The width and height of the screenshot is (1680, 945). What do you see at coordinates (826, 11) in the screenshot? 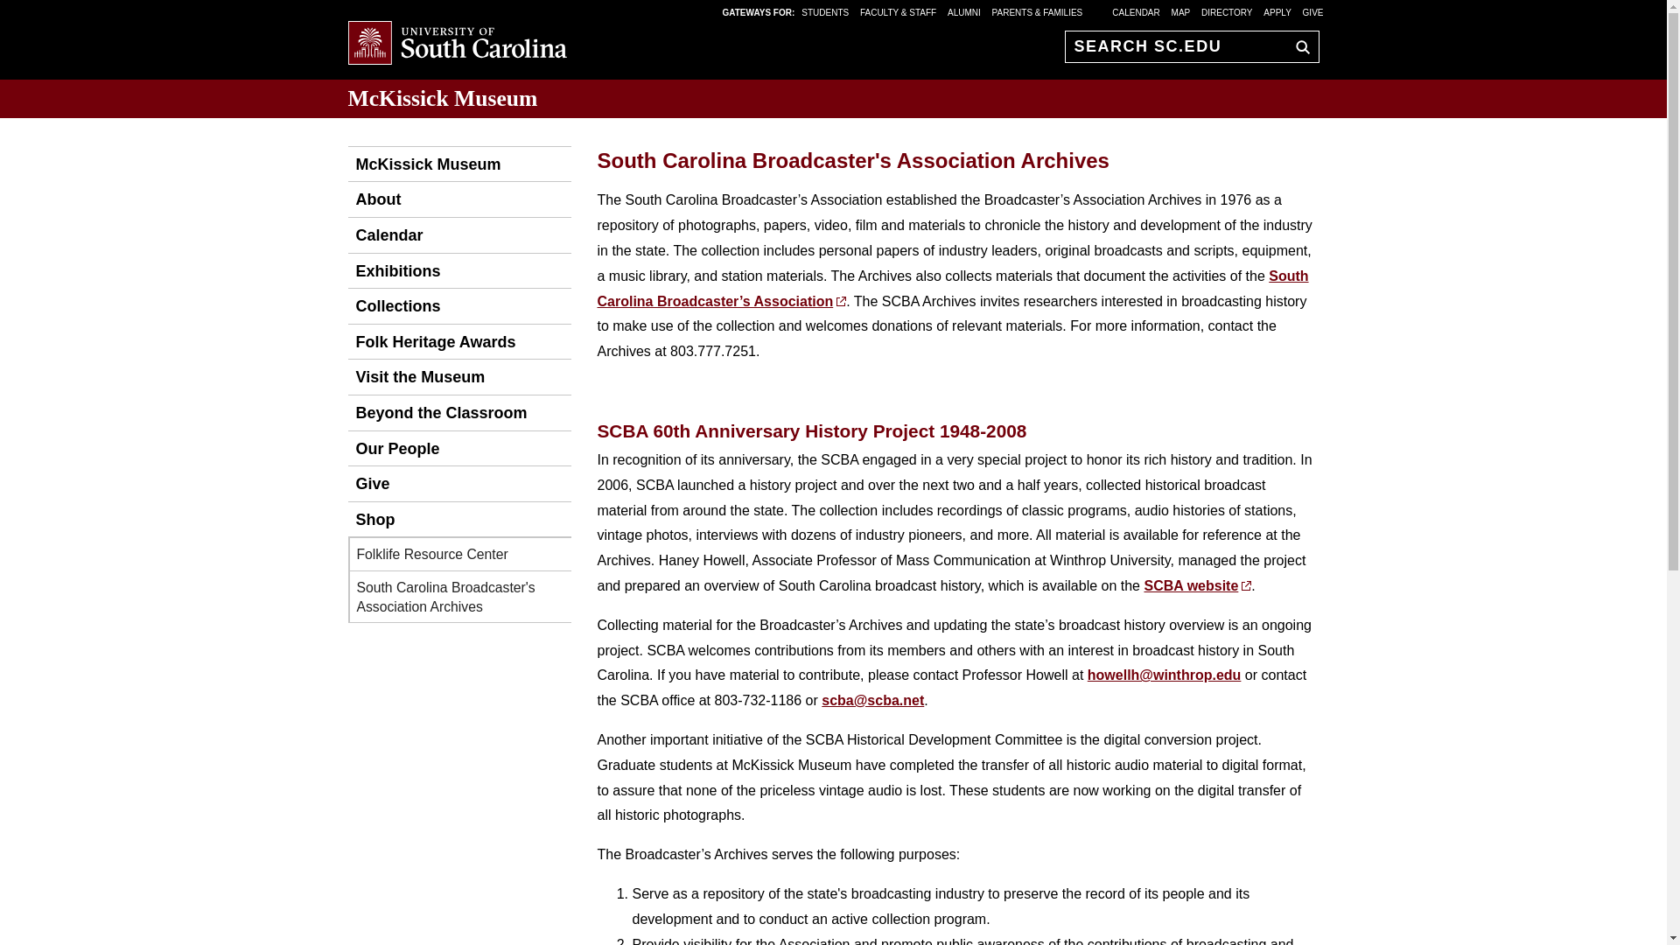
I see `STUDENTS` at bounding box center [826, 11].